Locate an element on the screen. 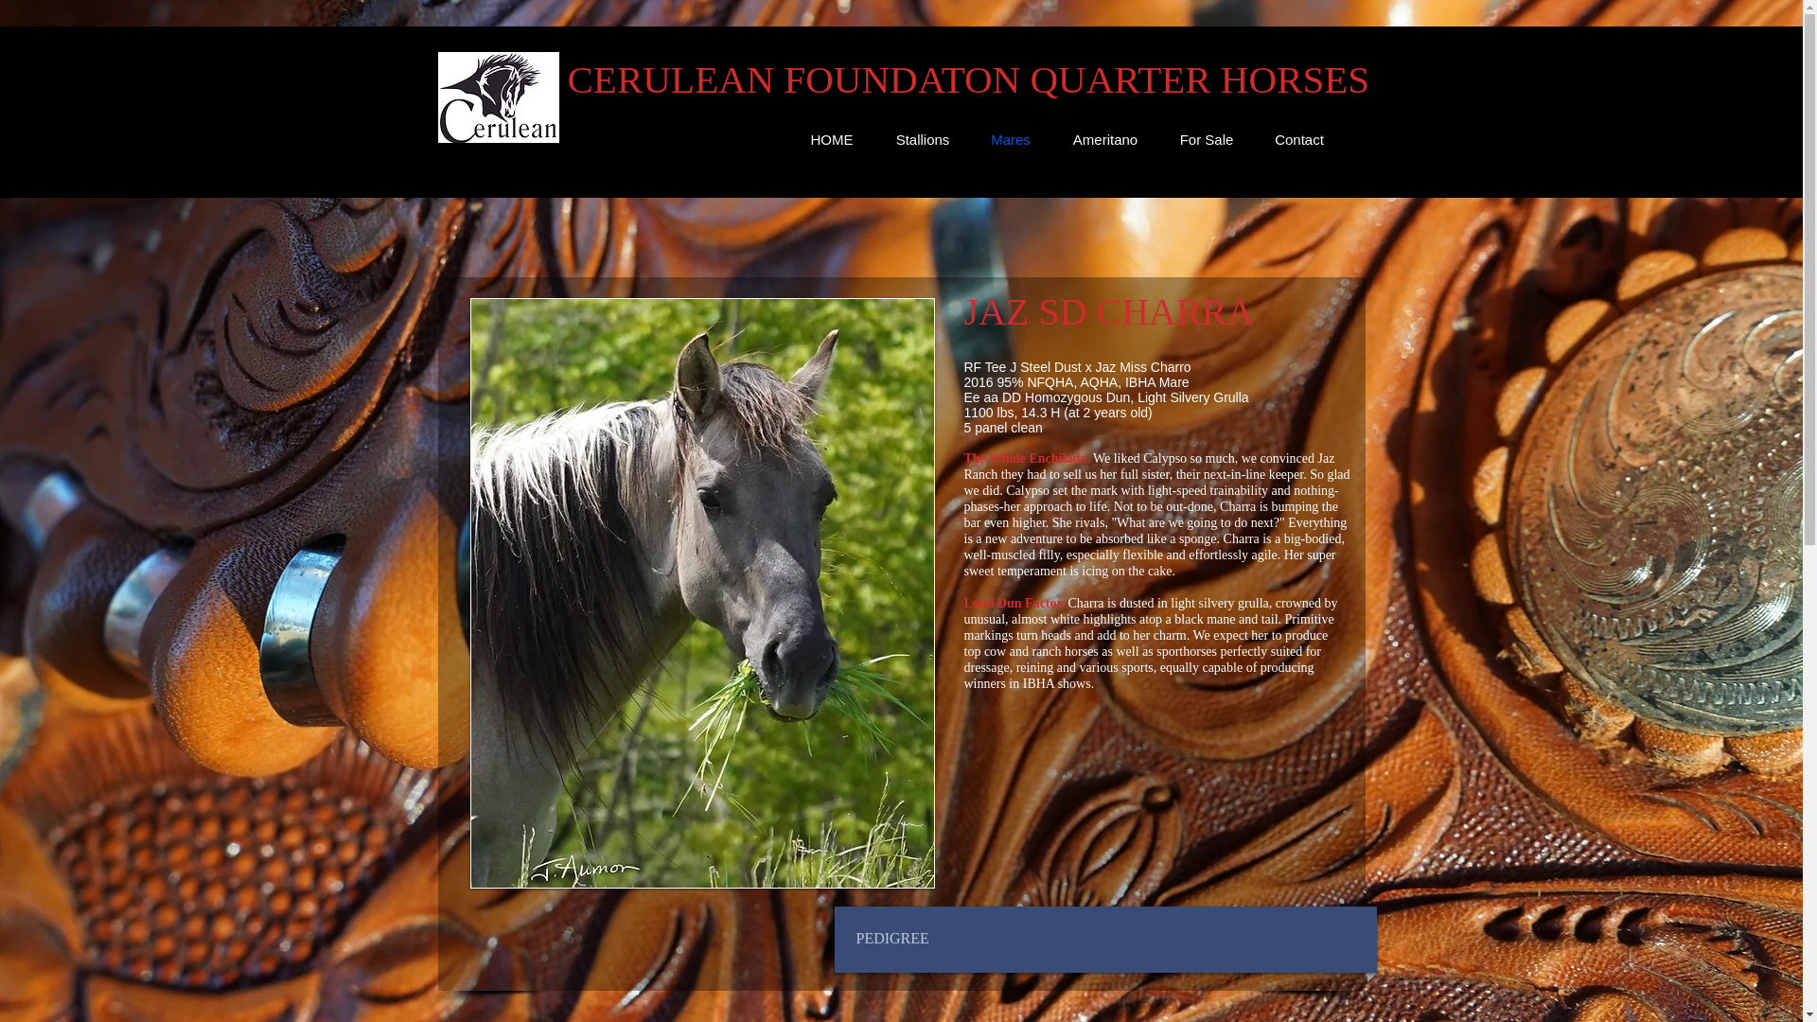 Image resolution: width=1817 pixels, height=1022 pixels. HOME is located at coordinates (832, 140).